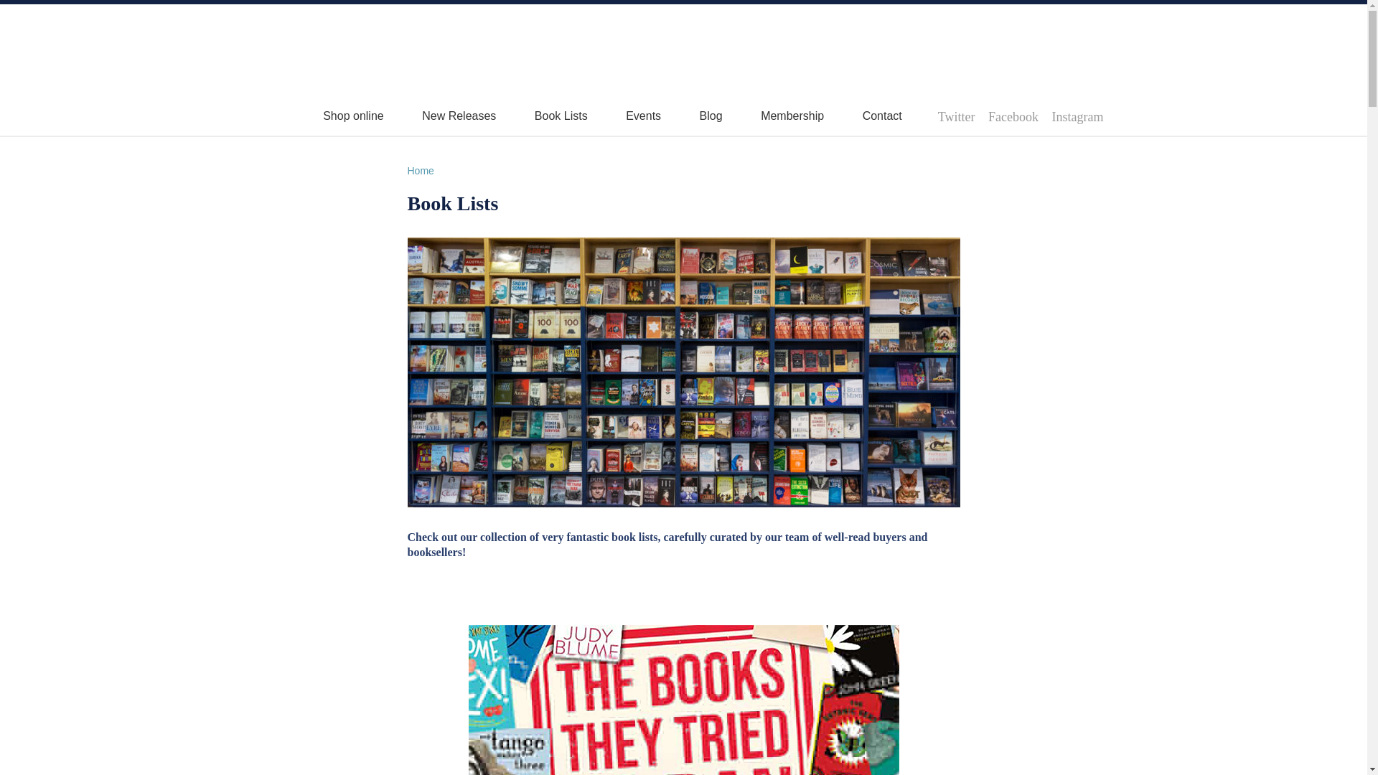 Image resolution: width=1378 pixels, height=775 pixels. I want to click on Book Lists, so click(561, 116).